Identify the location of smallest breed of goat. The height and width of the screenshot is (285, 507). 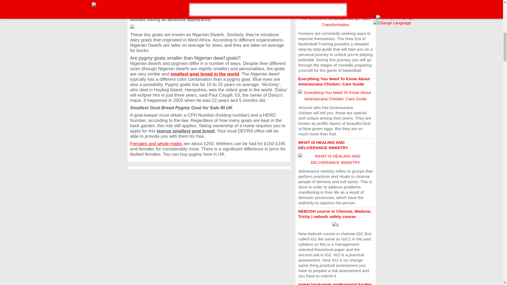
(212, 14).